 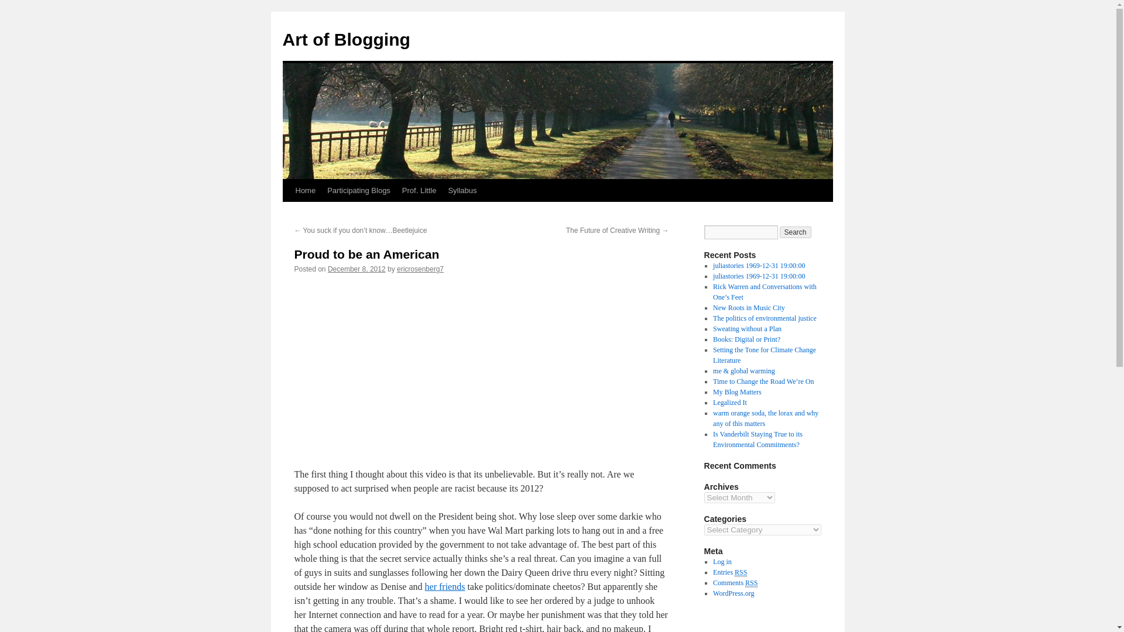 What do you see at coordinates (420, 269) in the screenshot?
I see `ericrosenberg7` at bounding box center [420, 269].